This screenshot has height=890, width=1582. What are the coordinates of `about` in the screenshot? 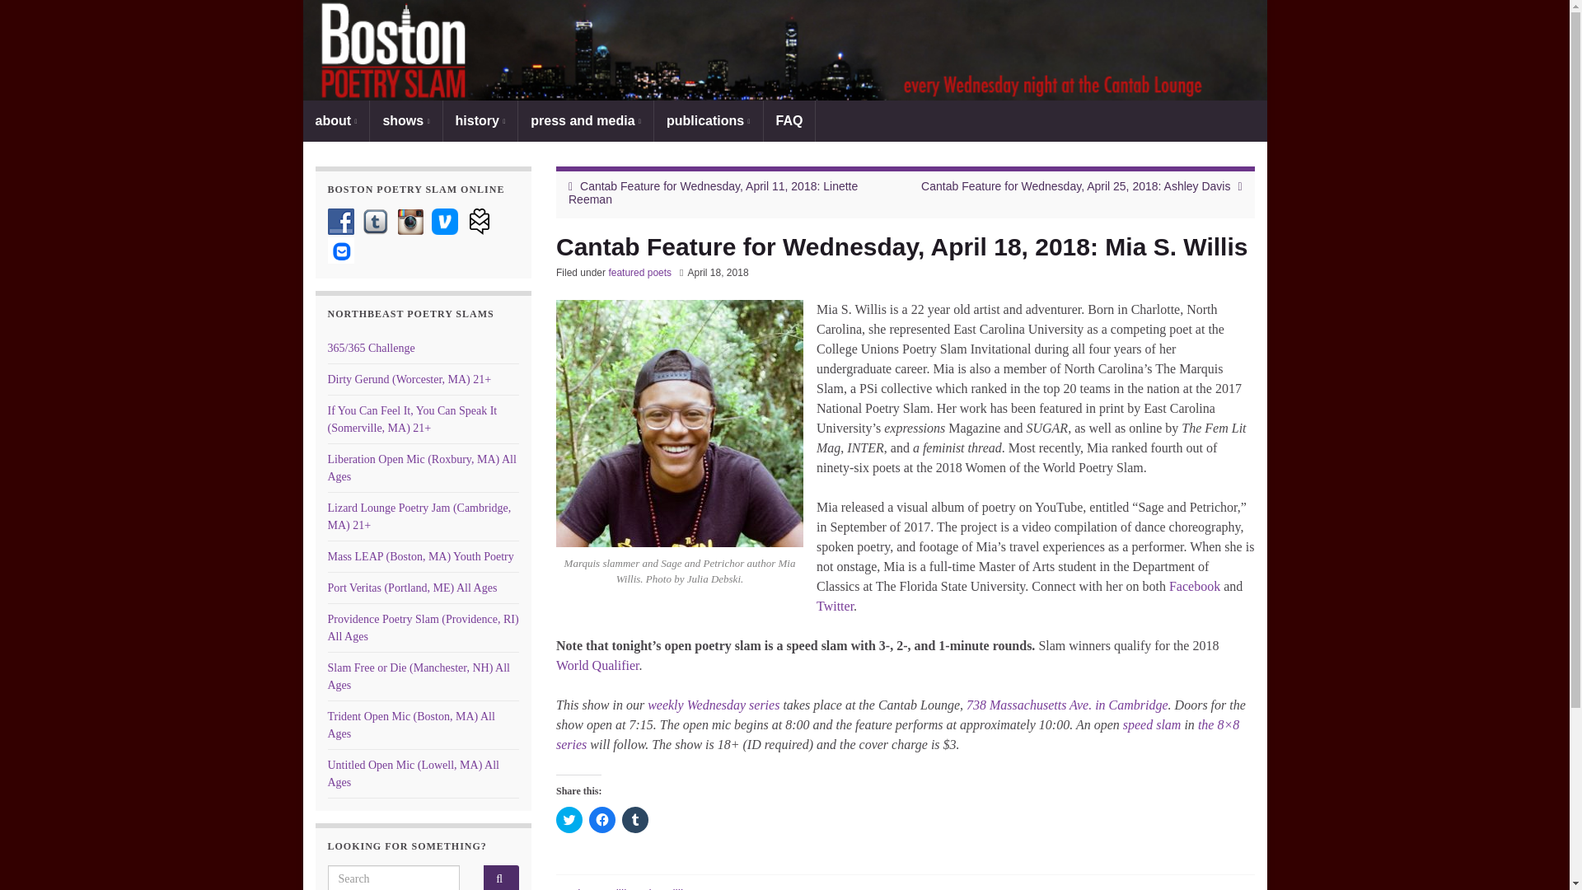 It's located at (336, 120).